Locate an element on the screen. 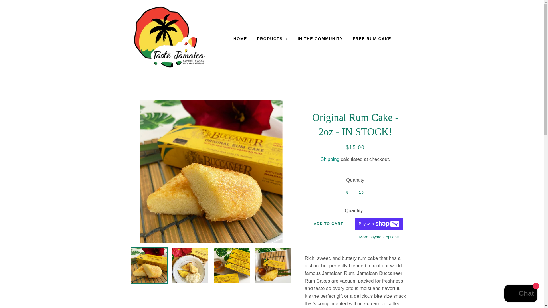 Image resolution: width=548 pixels, height=308 pixels. FREE RUM CAKE! is located at coordinates (373, 39).